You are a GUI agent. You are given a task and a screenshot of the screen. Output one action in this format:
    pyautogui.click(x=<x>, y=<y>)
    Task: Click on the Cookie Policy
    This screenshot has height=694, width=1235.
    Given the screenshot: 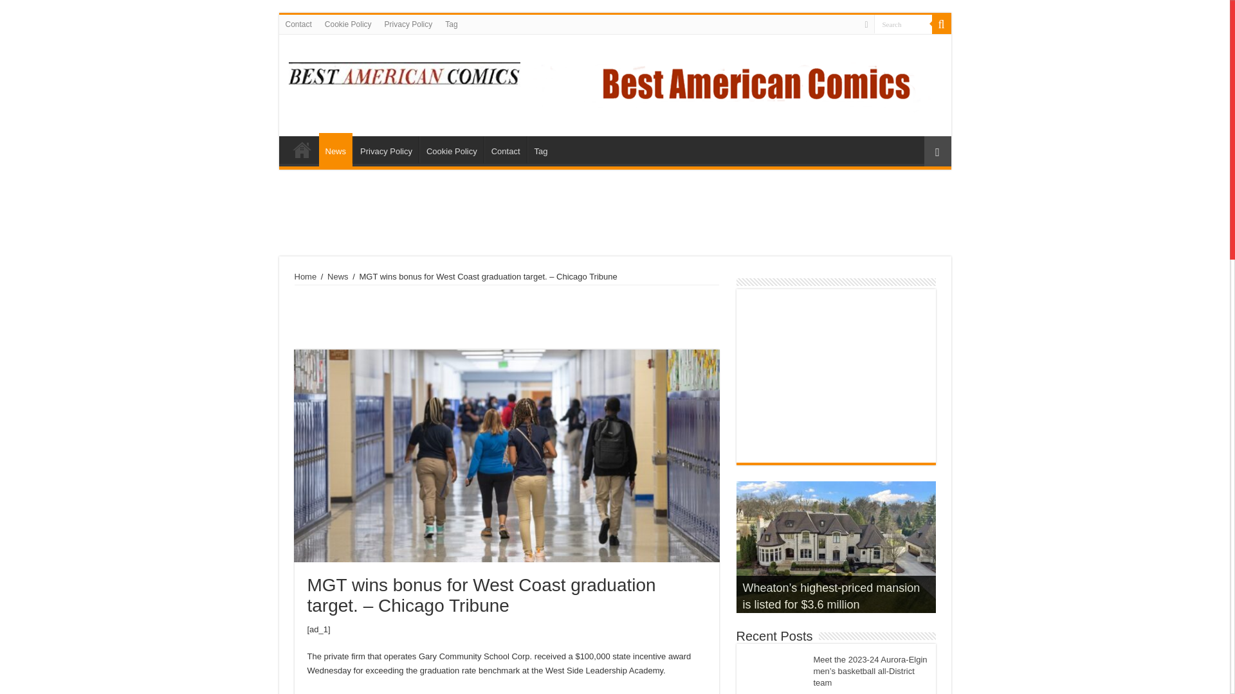 What is the action you would take?
    pyautogui.click(x=348, y=24)
    